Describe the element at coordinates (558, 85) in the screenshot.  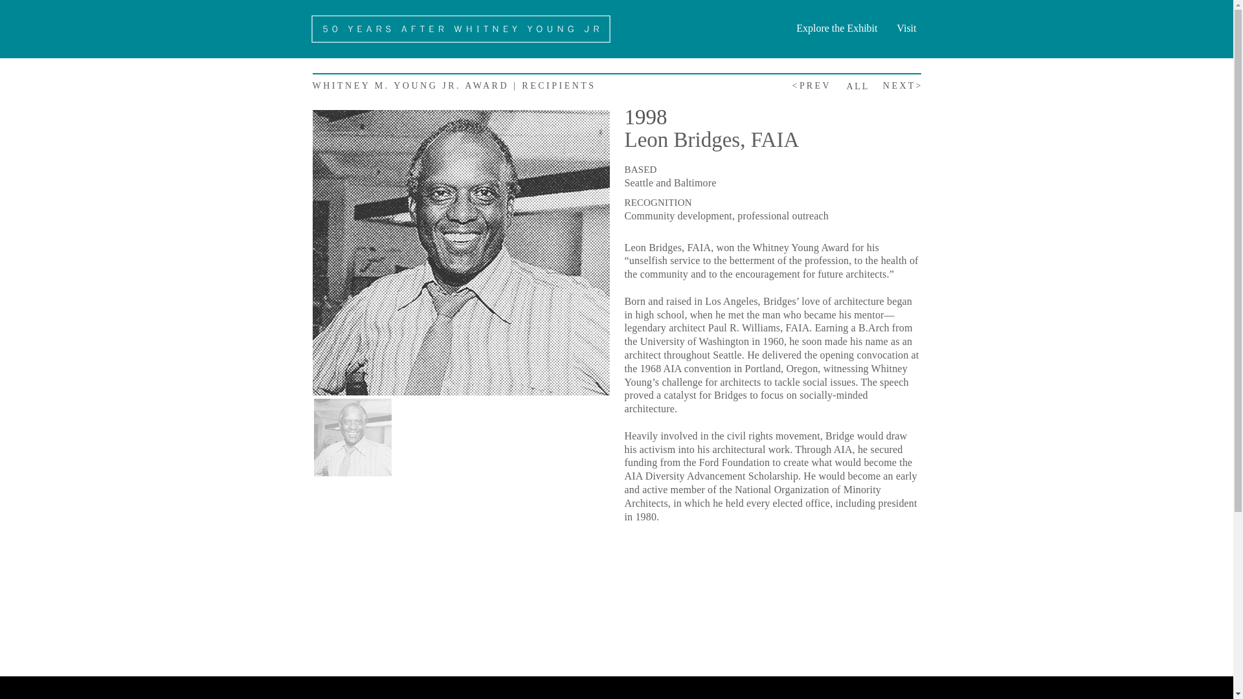
I see `RECIPIENTS` at that location.